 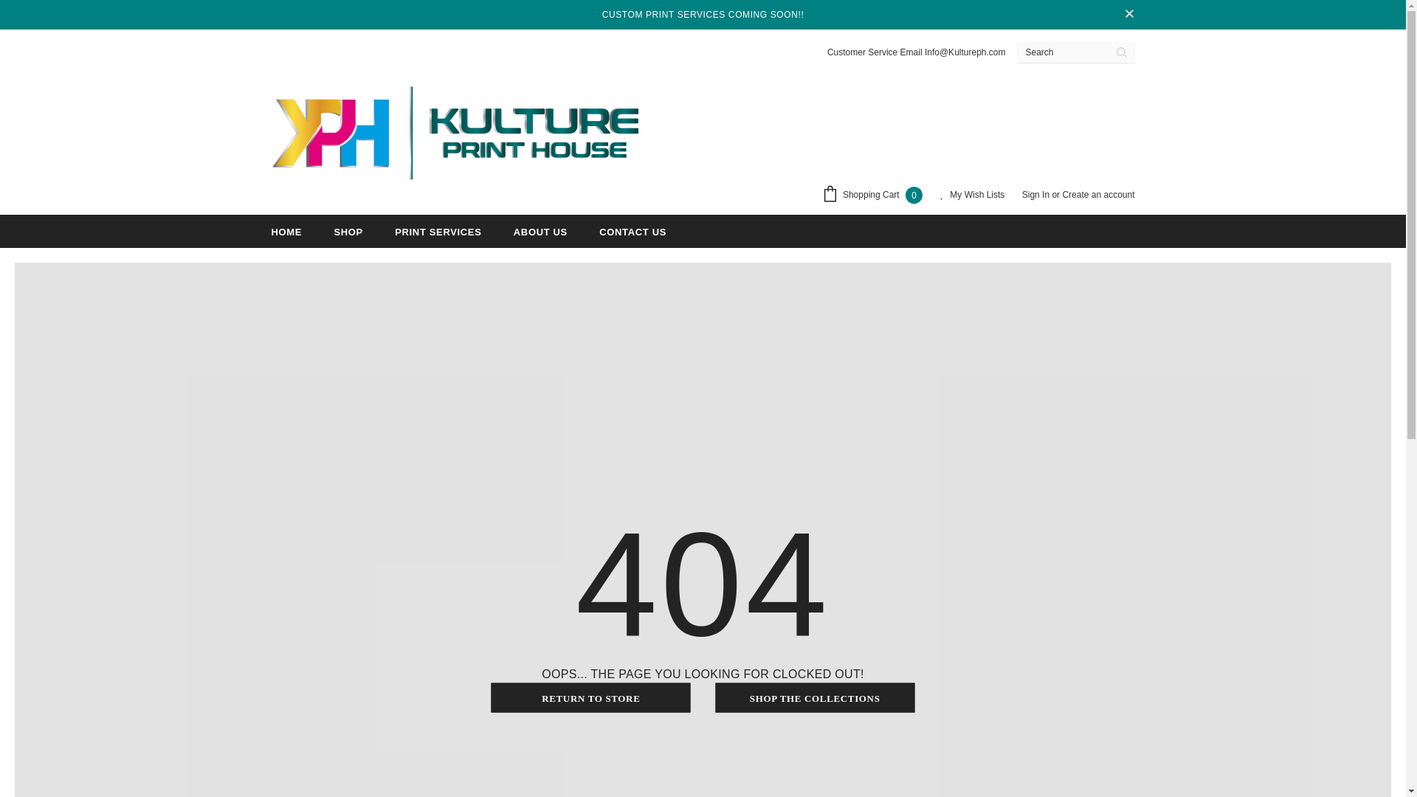 What do you see at coordinates (1098, 195) in the screenshot?
I see `Create an account` at bounding box center [1098, 195].